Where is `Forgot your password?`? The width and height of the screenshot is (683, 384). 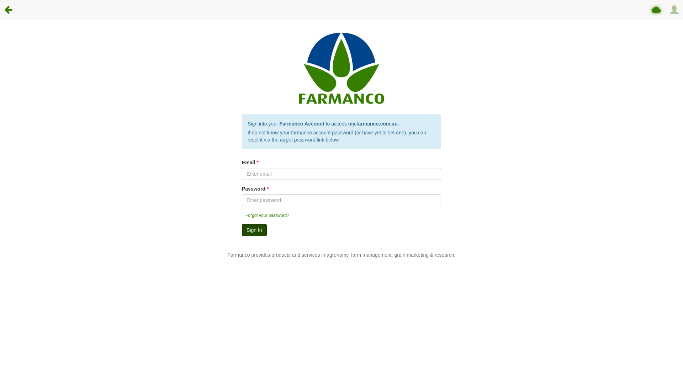
Forgot your password? is located at coordinates (268, 215).